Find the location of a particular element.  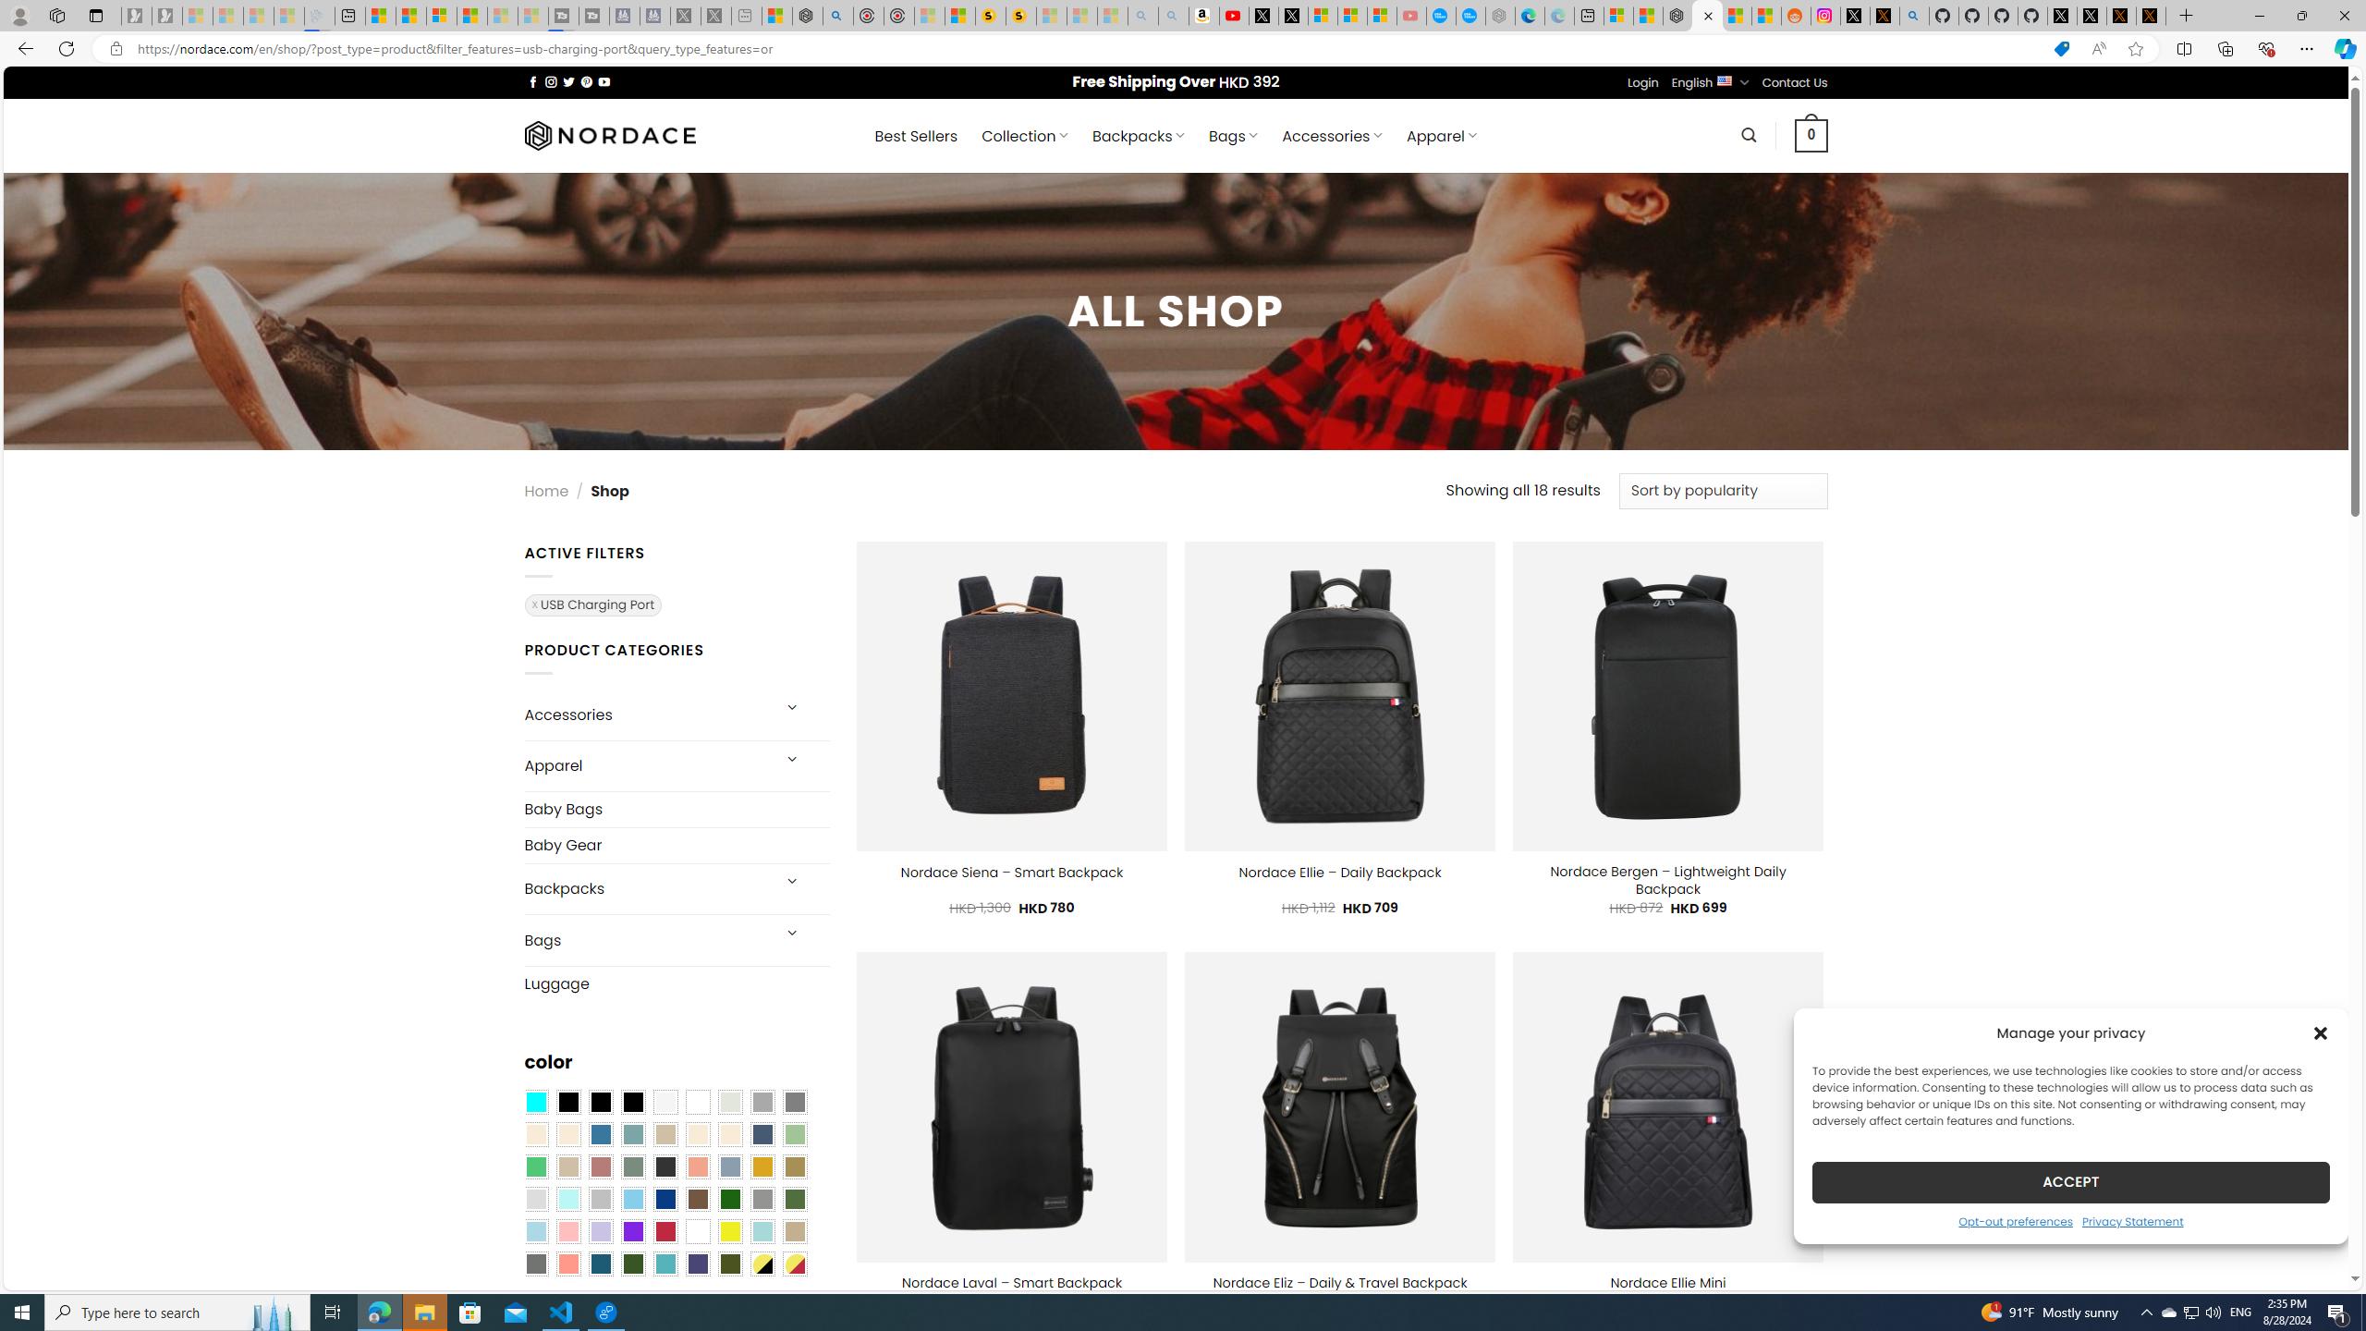

Workspaces is located at coordinates (56, 15).